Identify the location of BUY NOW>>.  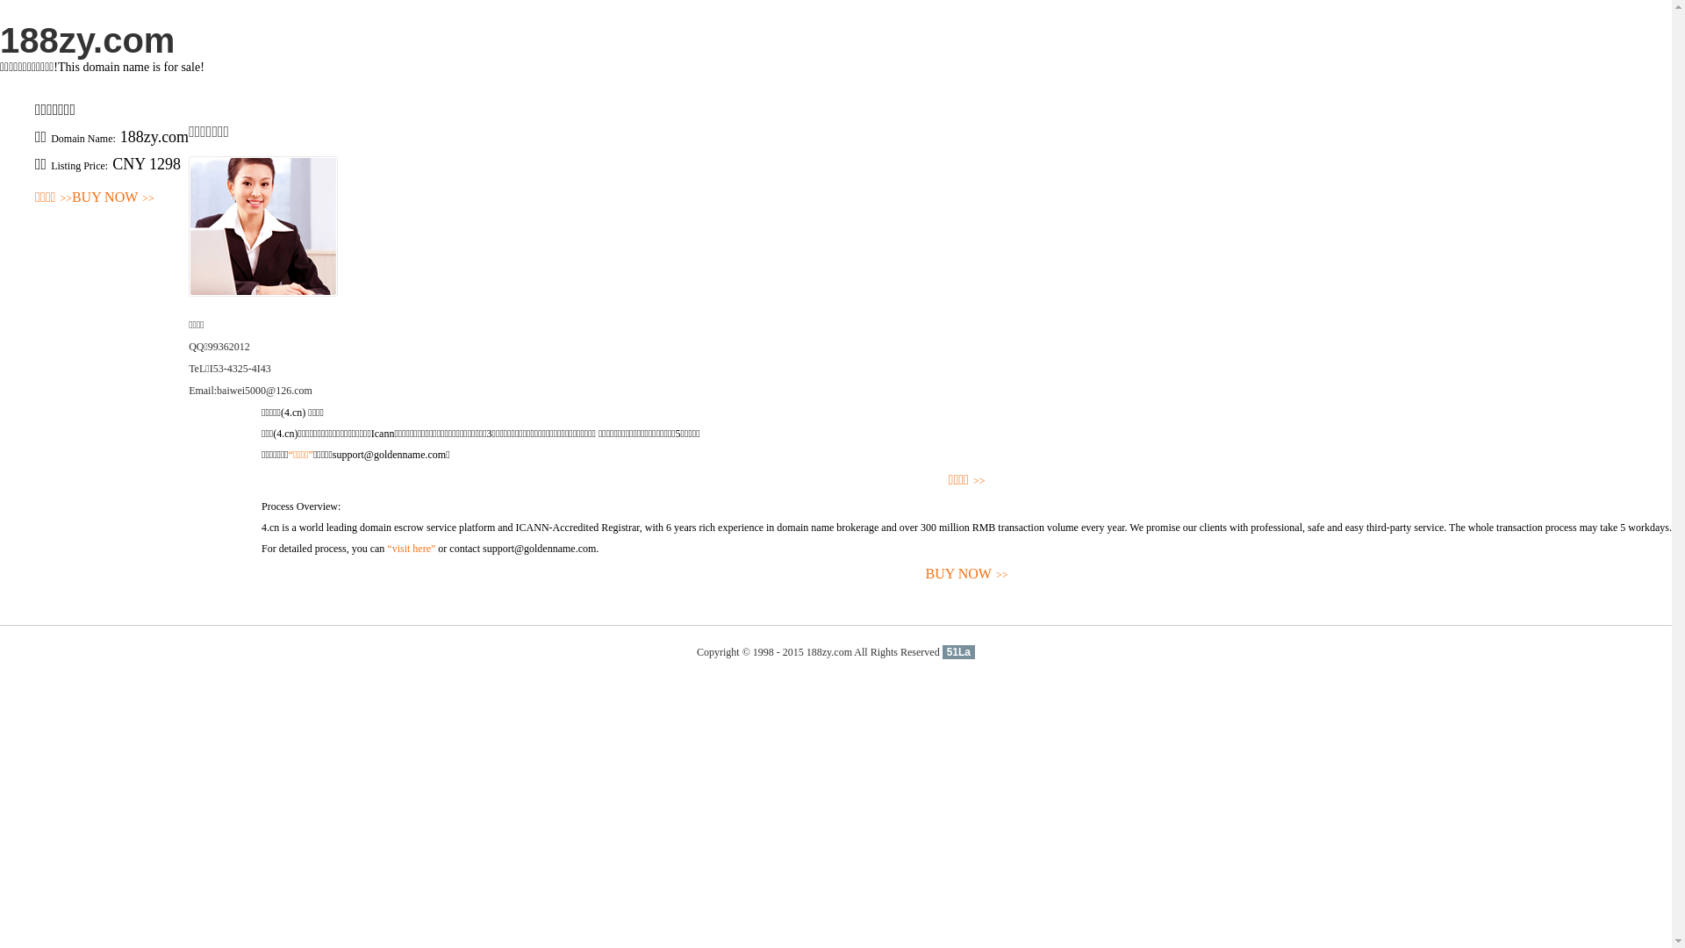
(113, 198).